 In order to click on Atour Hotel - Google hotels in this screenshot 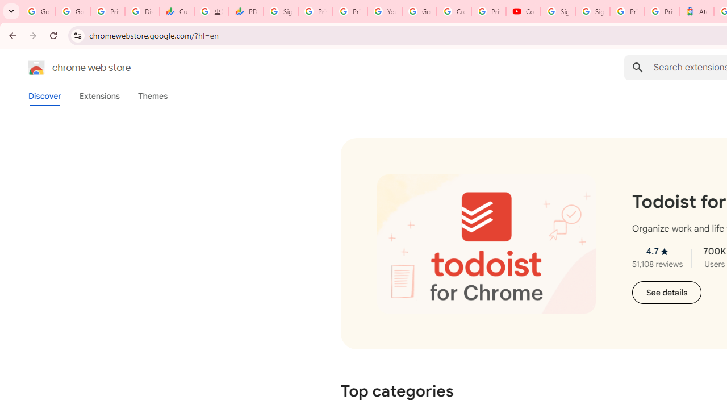, I will do `click(696, 11)`.